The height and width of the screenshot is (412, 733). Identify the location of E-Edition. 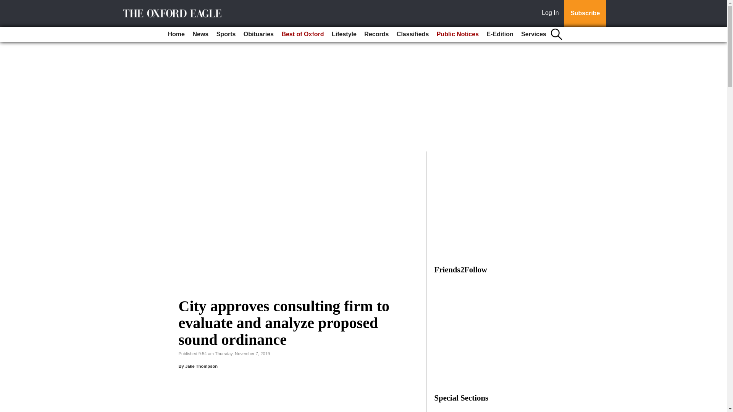
(499, 34).